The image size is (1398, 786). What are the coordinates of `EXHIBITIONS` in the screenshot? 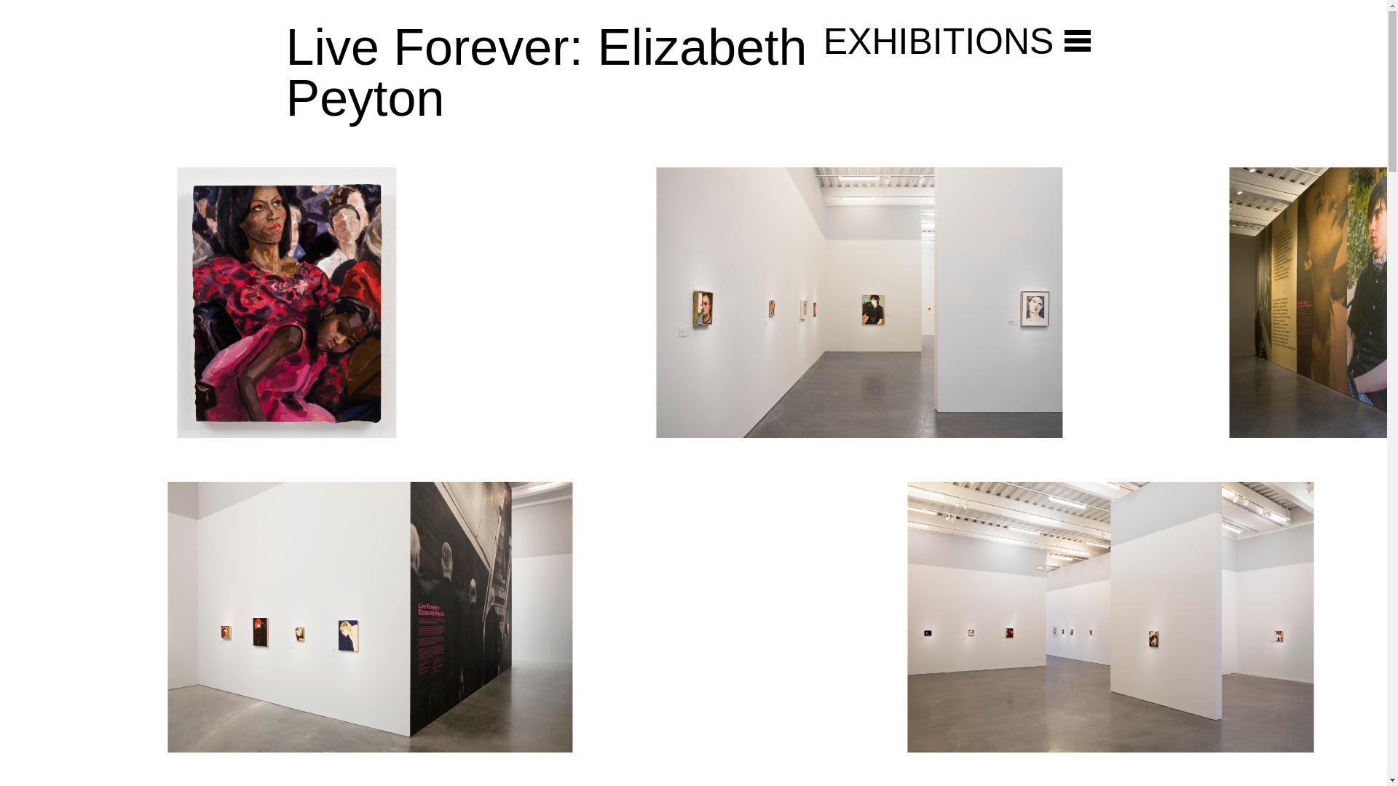 It's located at (938, 41).